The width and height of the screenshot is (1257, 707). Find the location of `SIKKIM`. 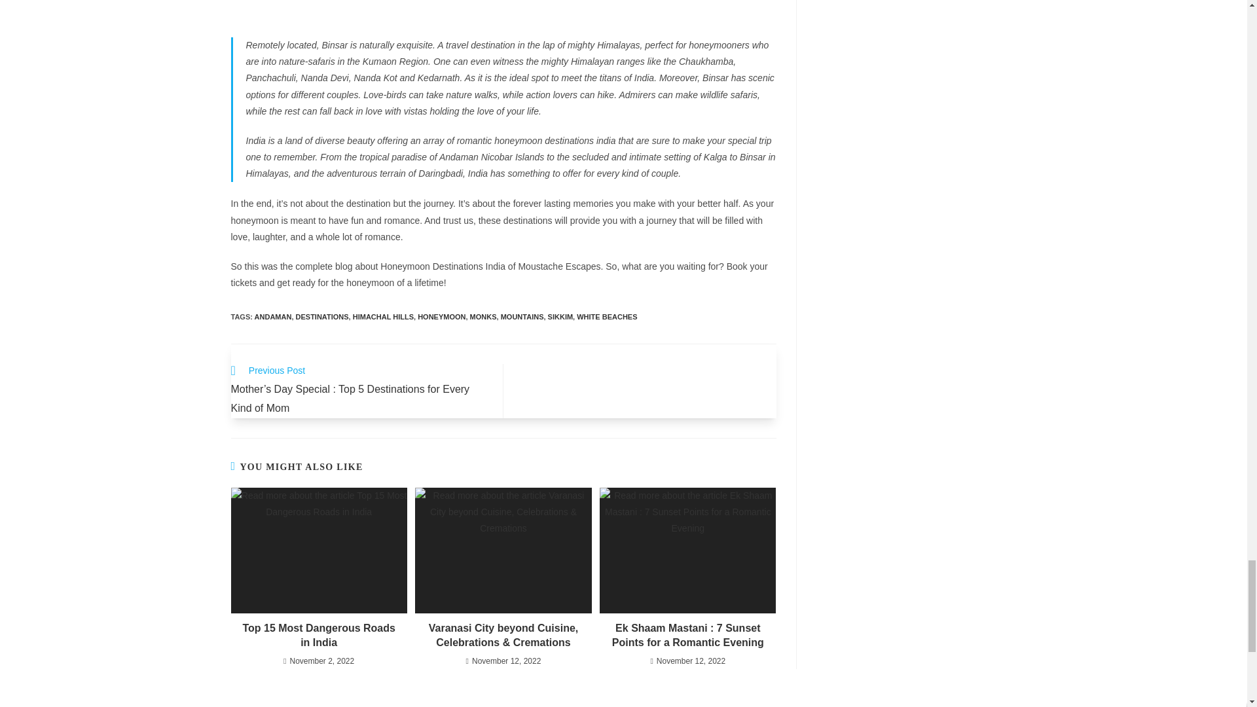

SIKKIM is located at coordinates (560, 317).